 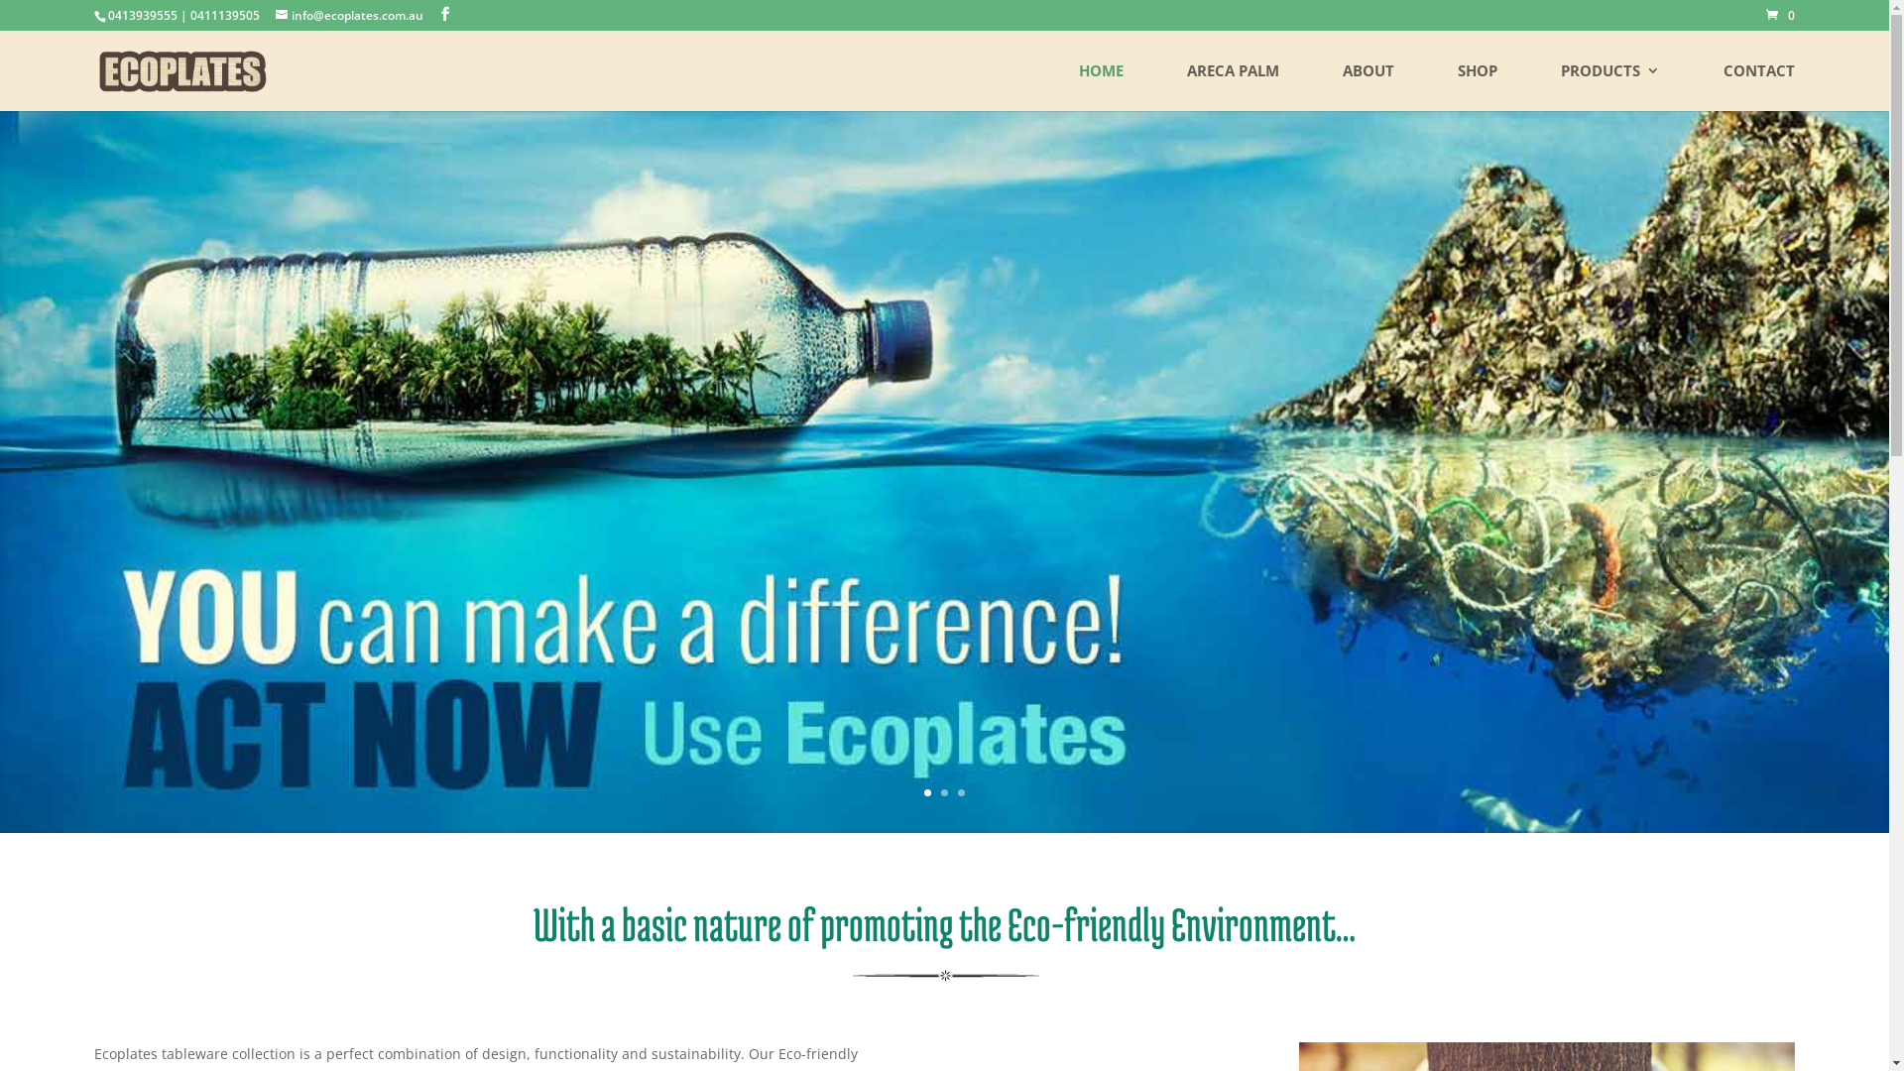 I want to click on SHOP, so click(x=1478, y=87).